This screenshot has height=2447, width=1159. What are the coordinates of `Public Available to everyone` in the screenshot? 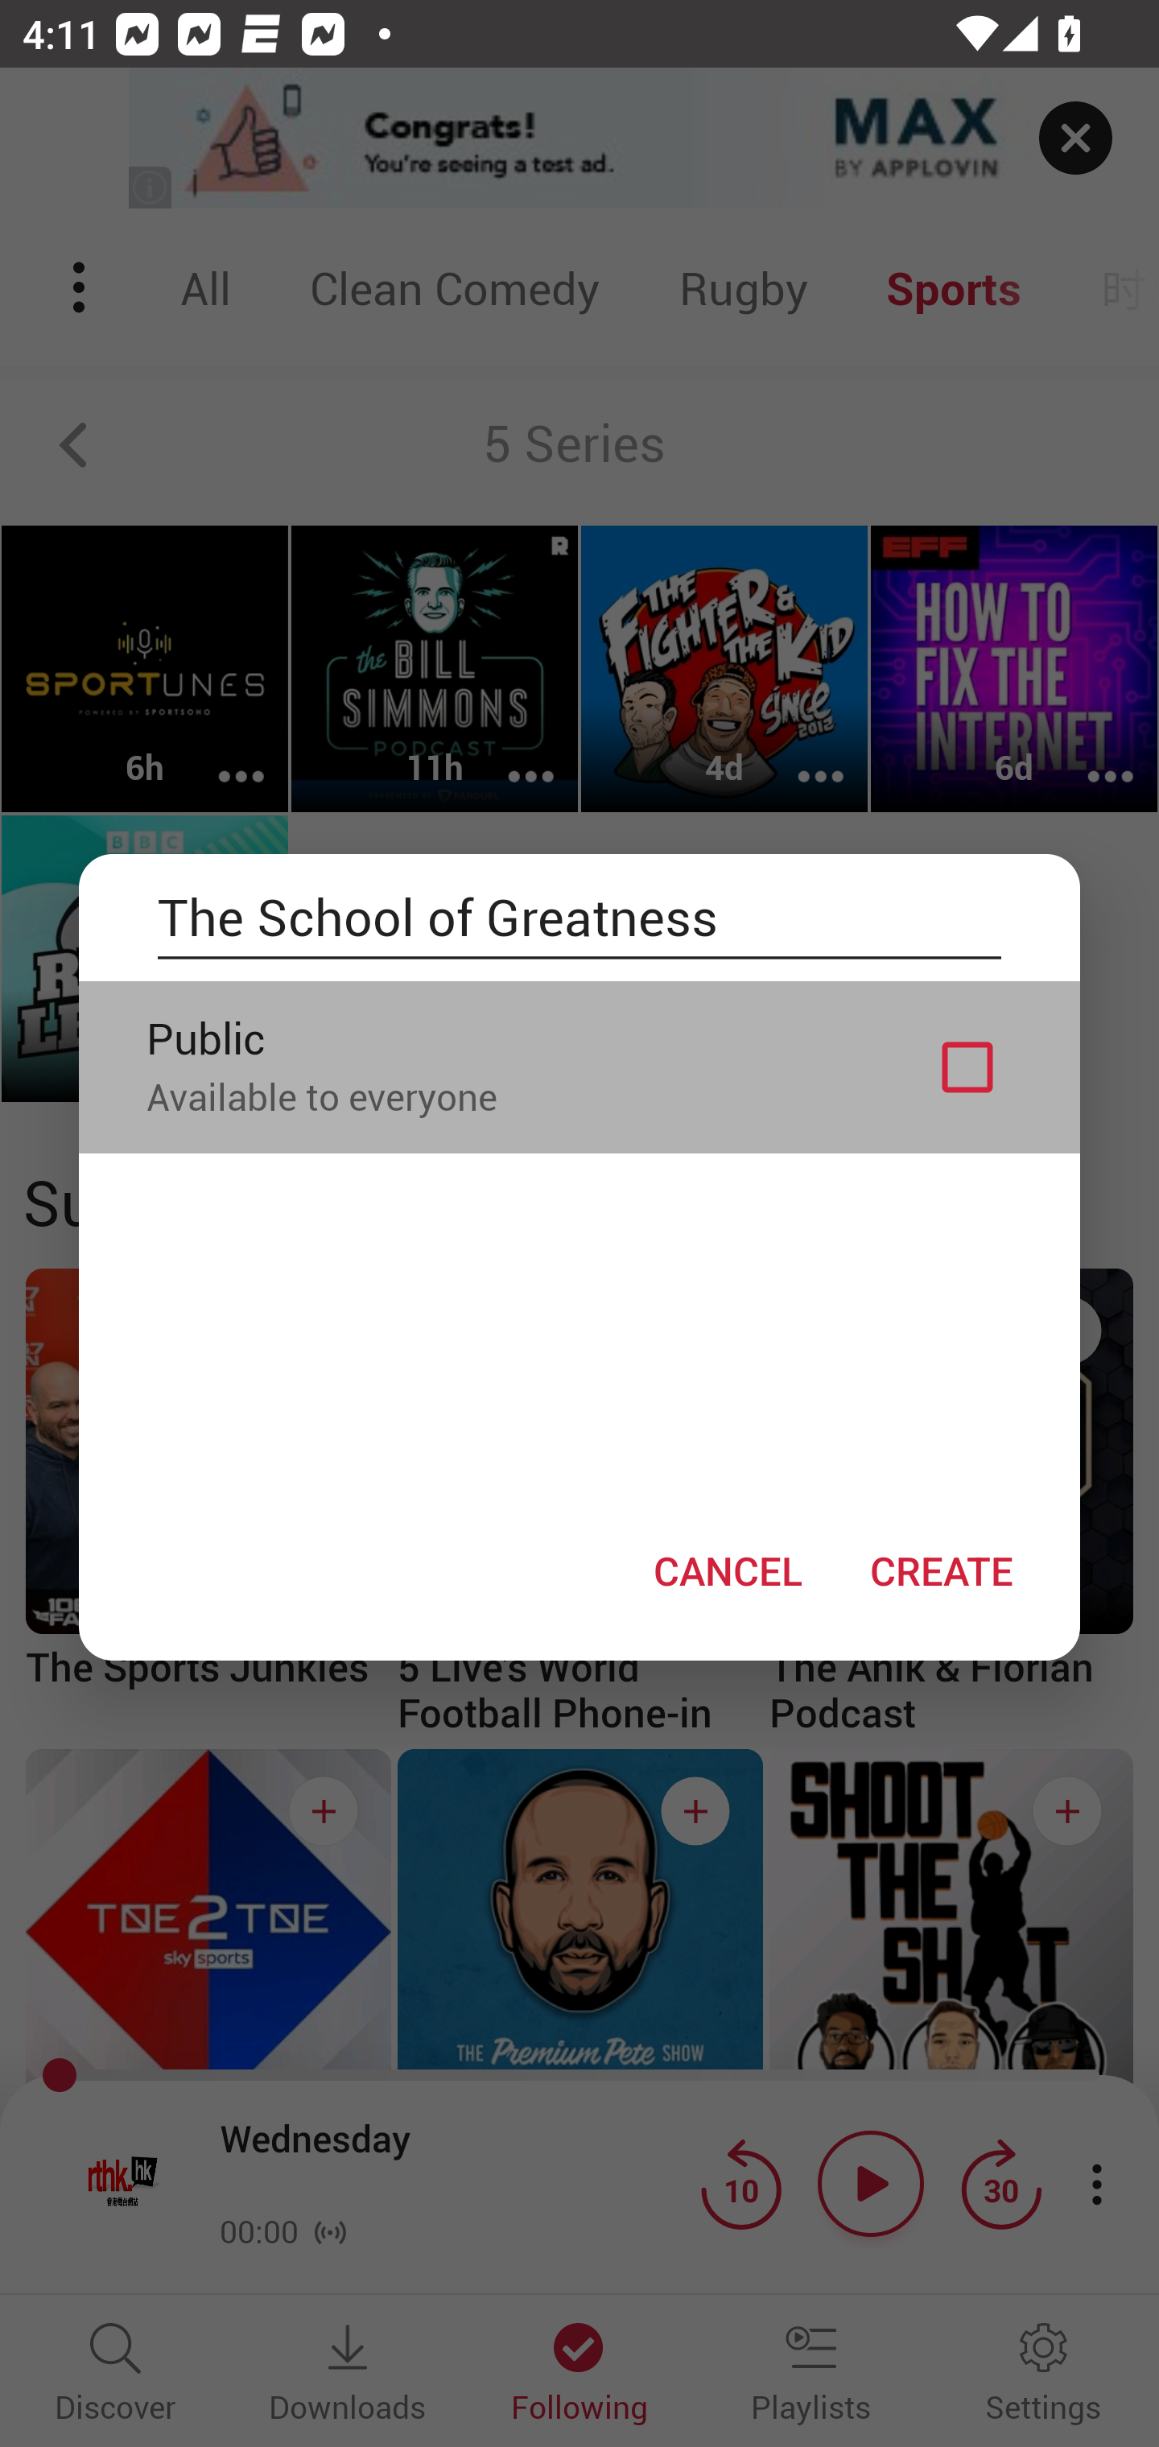 It's located at (579, 1067).